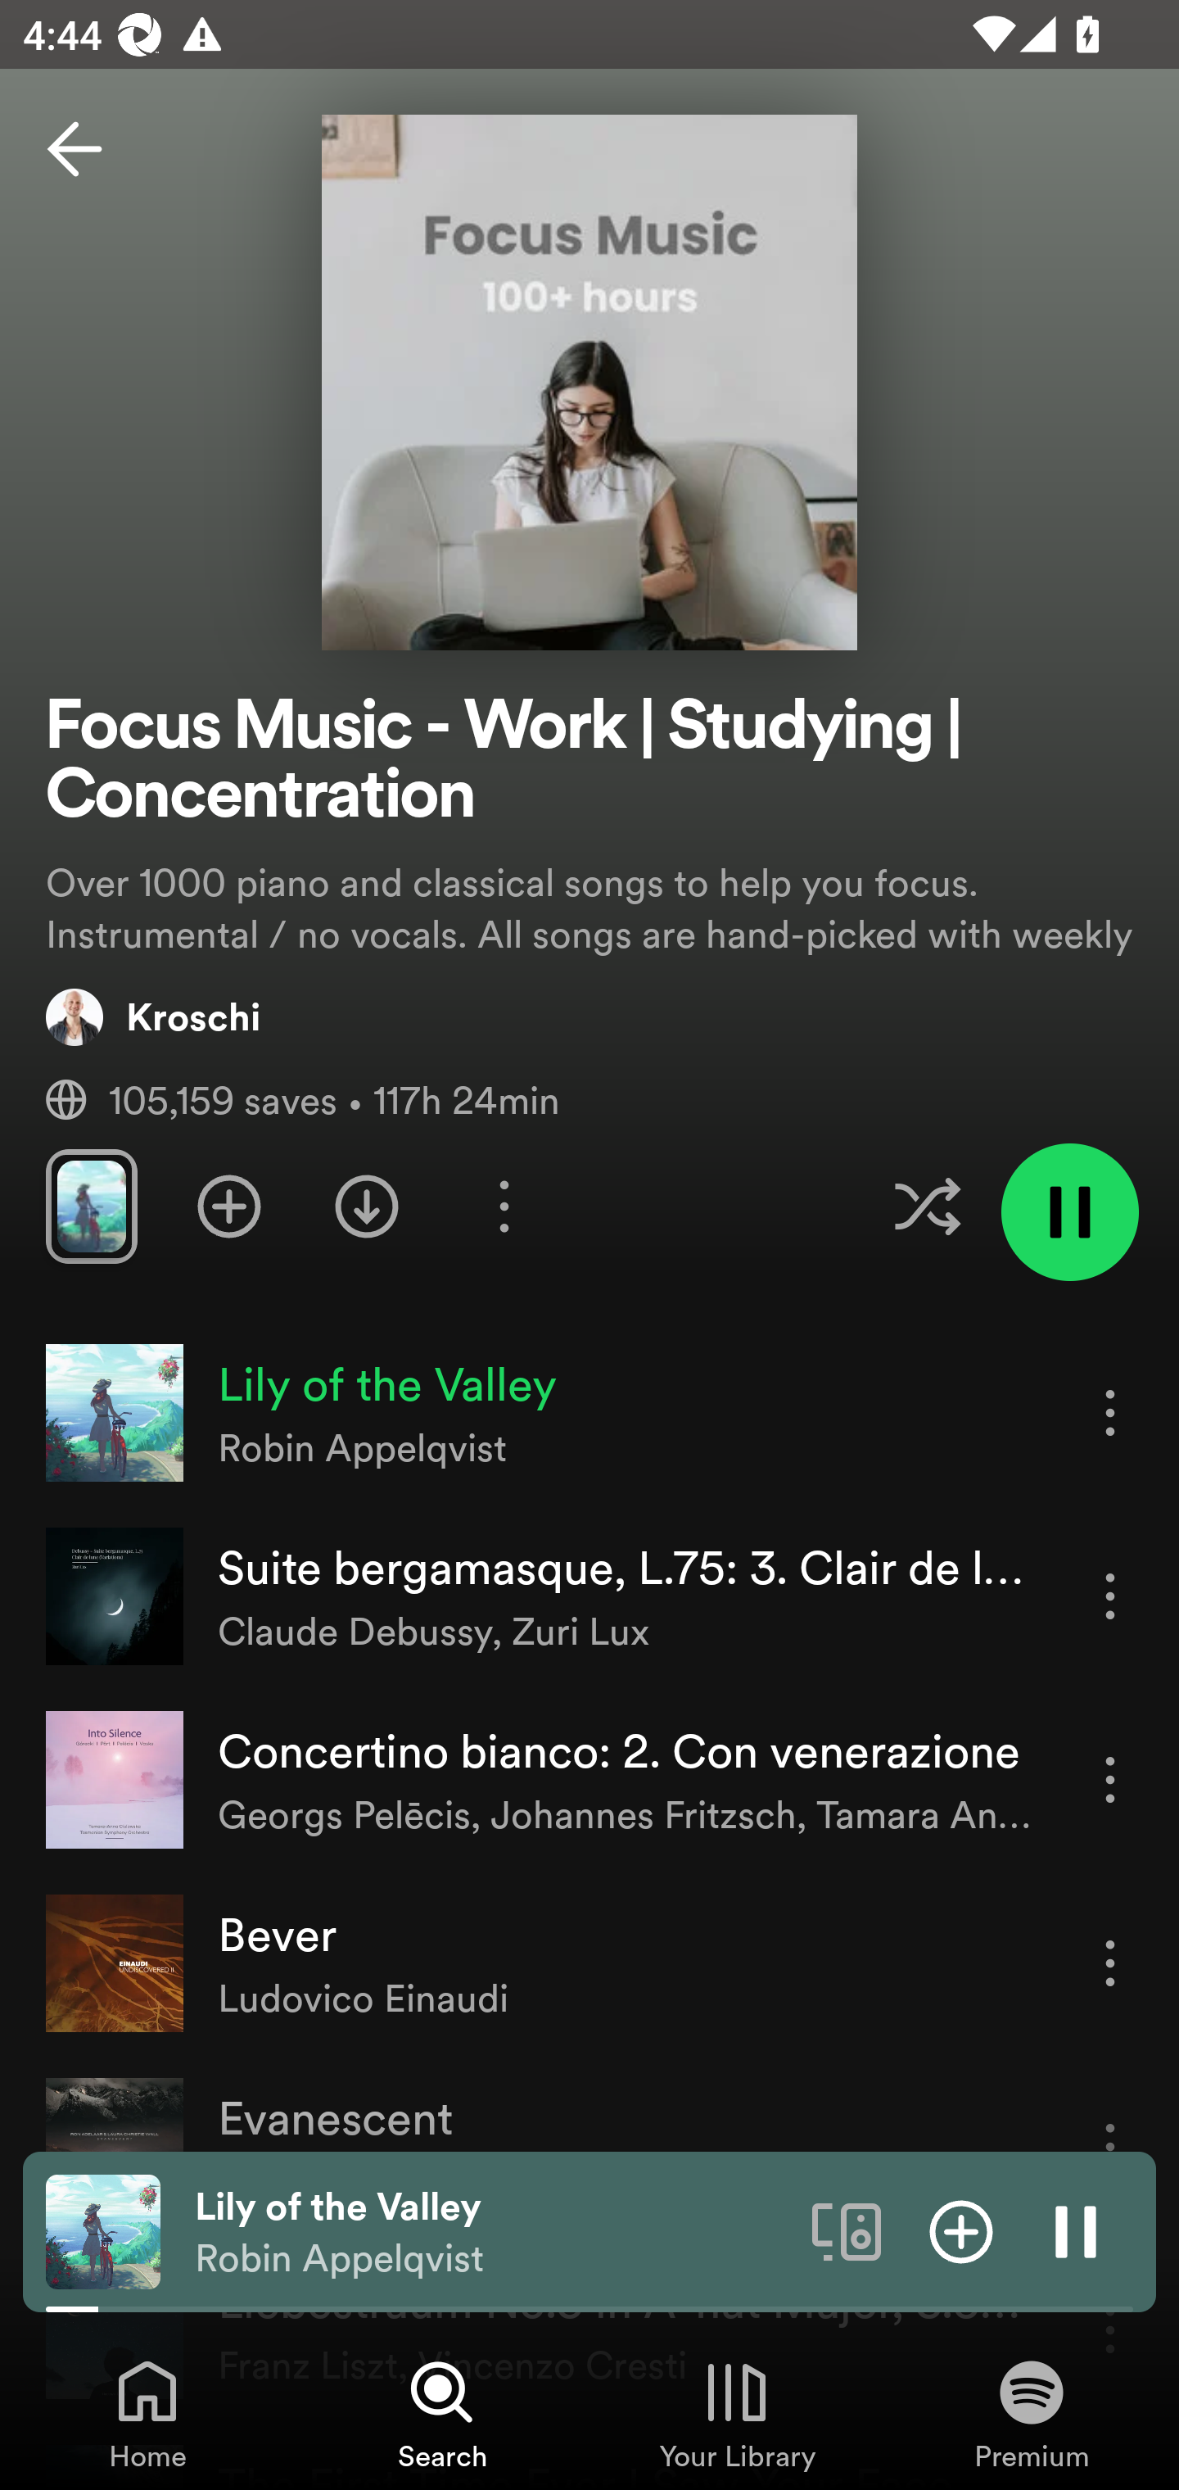 This screenshot has height=2490, width=1179. What do you see at coordinates (1110, 1412) in the screenshot?
I see `More options for song Lily of the Valley` at bounding box center [1110, 1412].